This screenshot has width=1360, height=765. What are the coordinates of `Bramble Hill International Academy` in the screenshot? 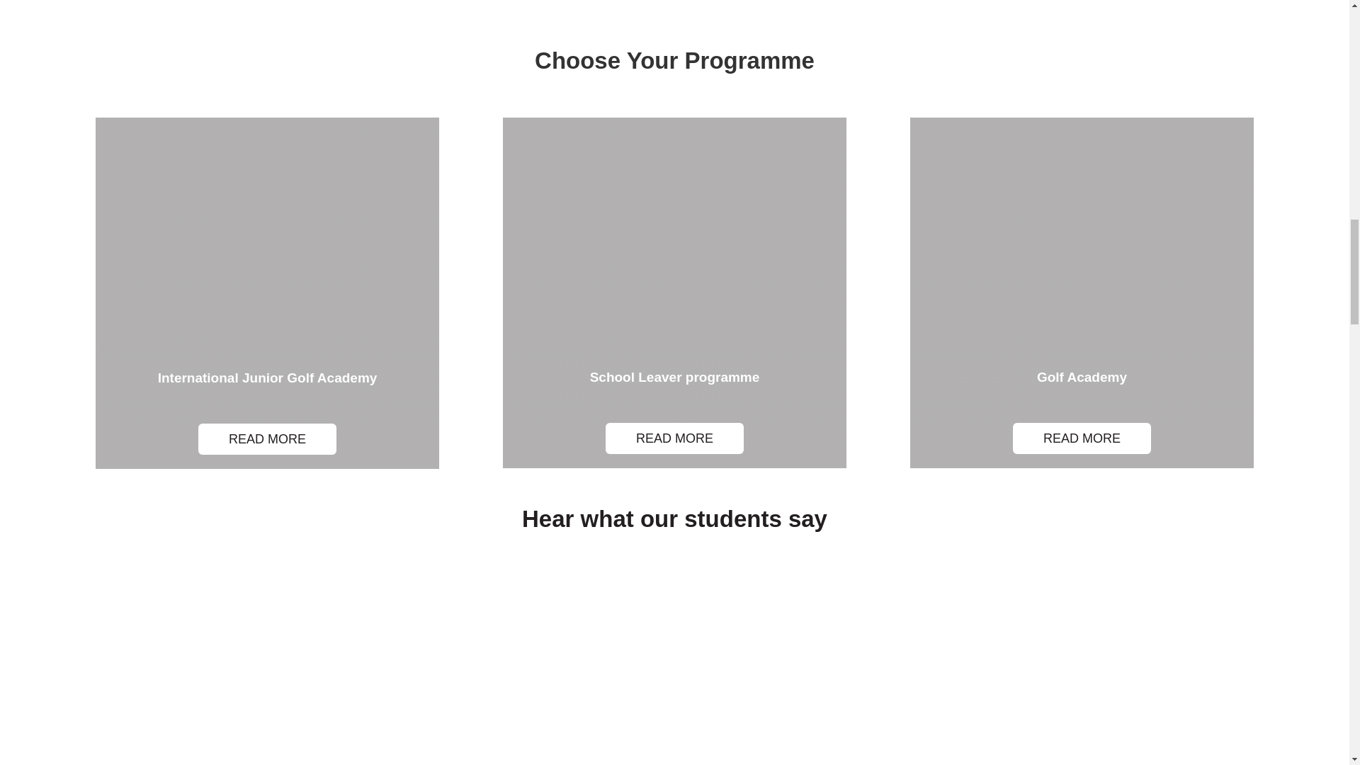 It's located at (261, 670).